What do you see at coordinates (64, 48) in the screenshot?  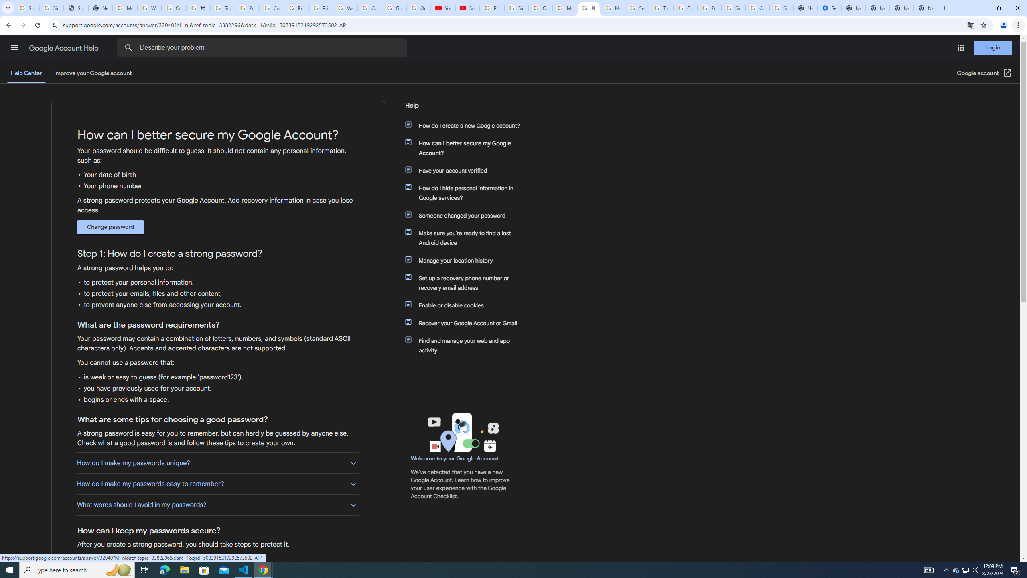 I see `Google Account Help` at bounding box center [64, 48].